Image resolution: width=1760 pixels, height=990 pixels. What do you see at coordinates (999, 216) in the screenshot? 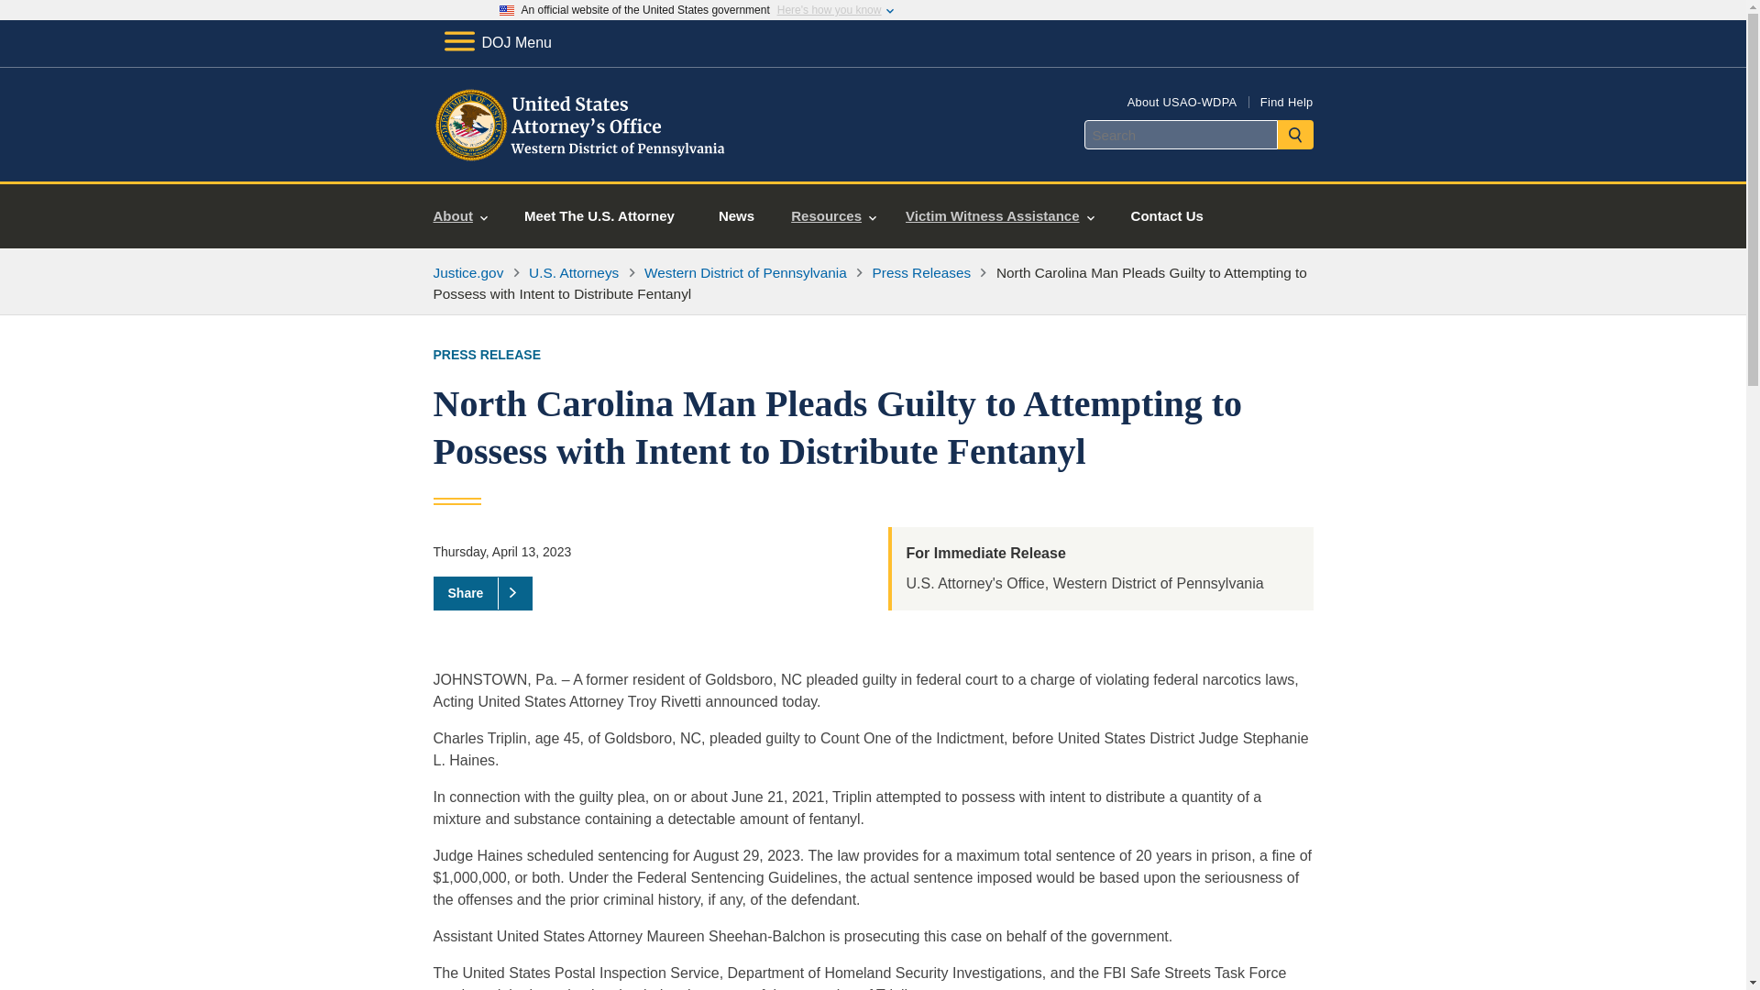
I see `Victim Witness Assistance` at bounding box center [999, 216].